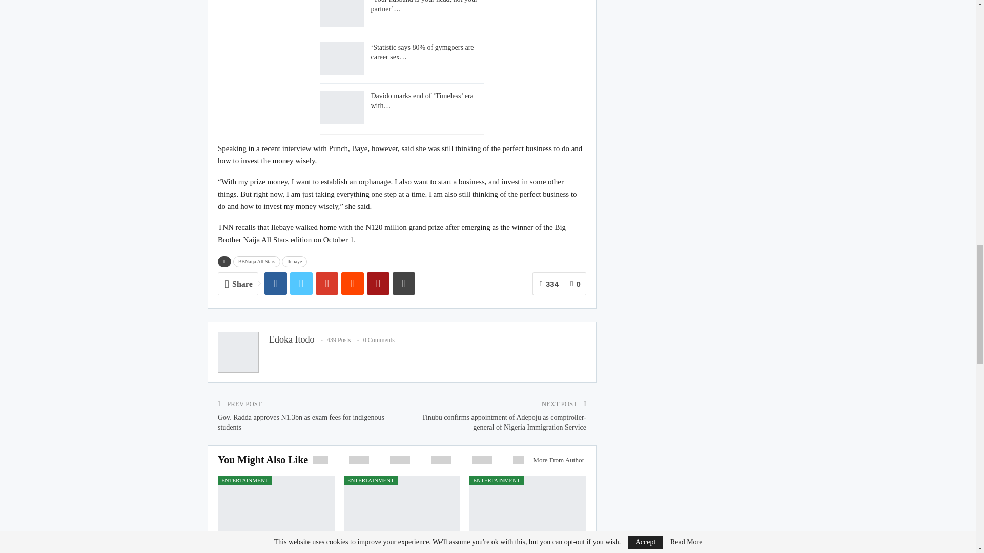 The width and height of the screenshot is (984, 553). Describe the element at coordinates (257, 261) in the screenshot. I see `BBNaija All Stars` at that location.